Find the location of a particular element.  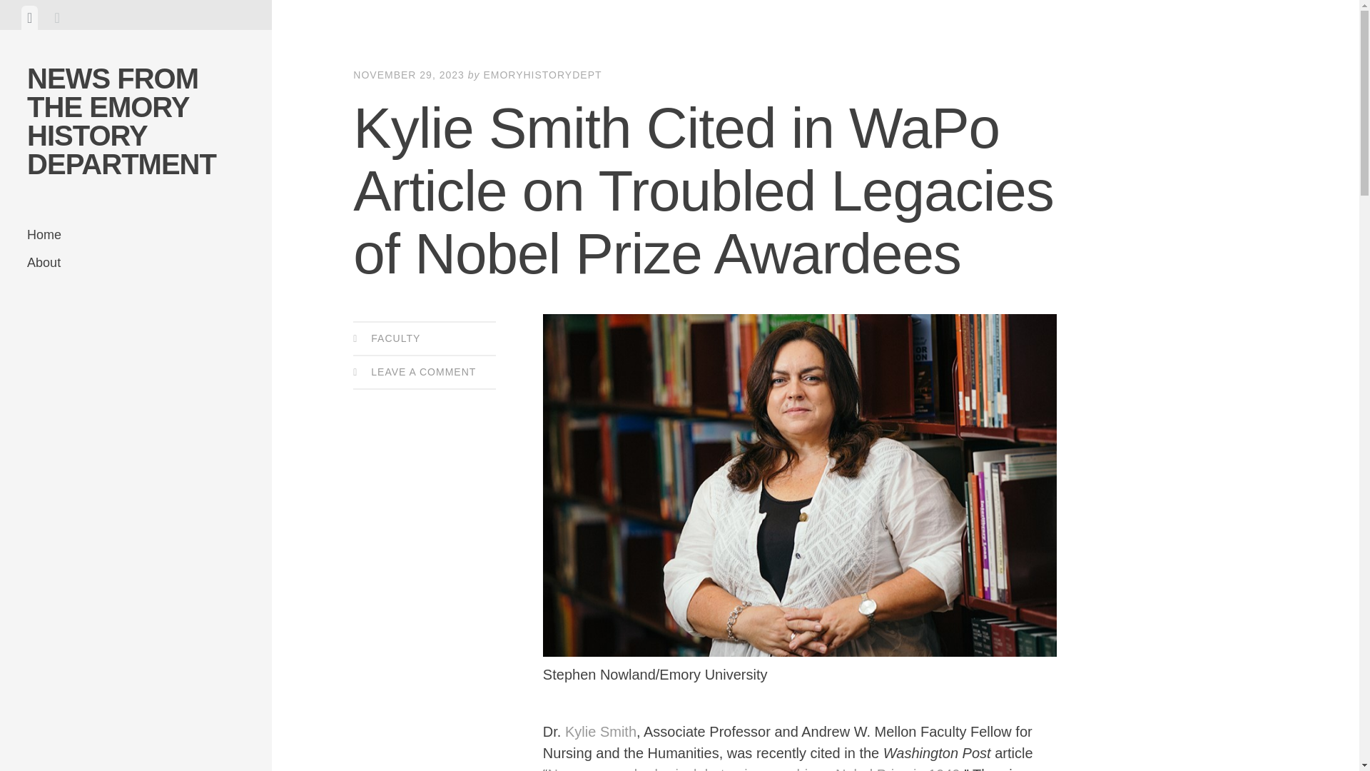

Home is located at coordinates (136, 234).